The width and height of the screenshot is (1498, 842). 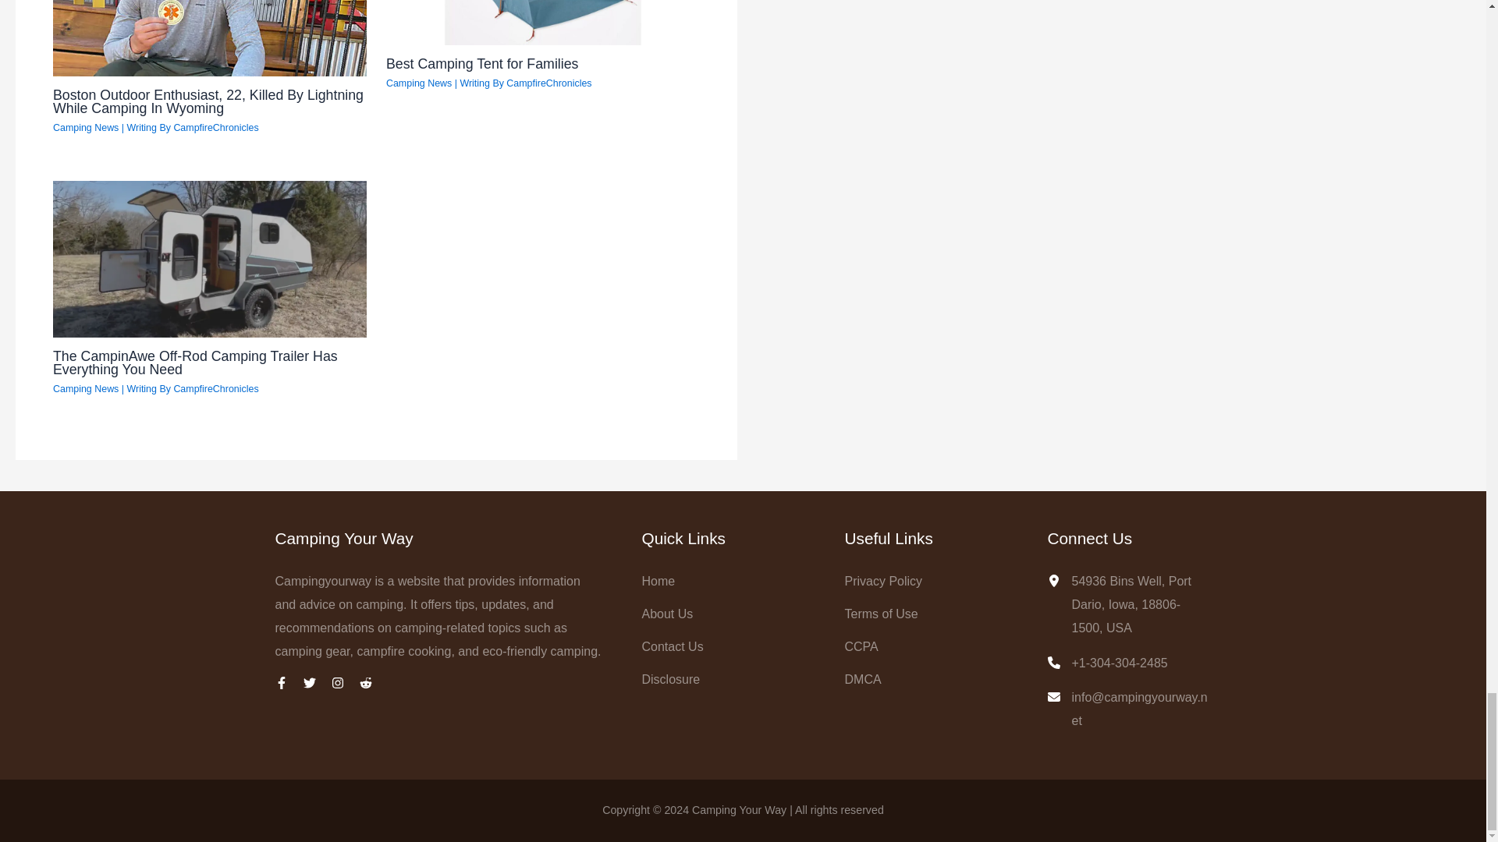 I want to click on View all posts by CampfireChronicles, so click(x=215, y=389).